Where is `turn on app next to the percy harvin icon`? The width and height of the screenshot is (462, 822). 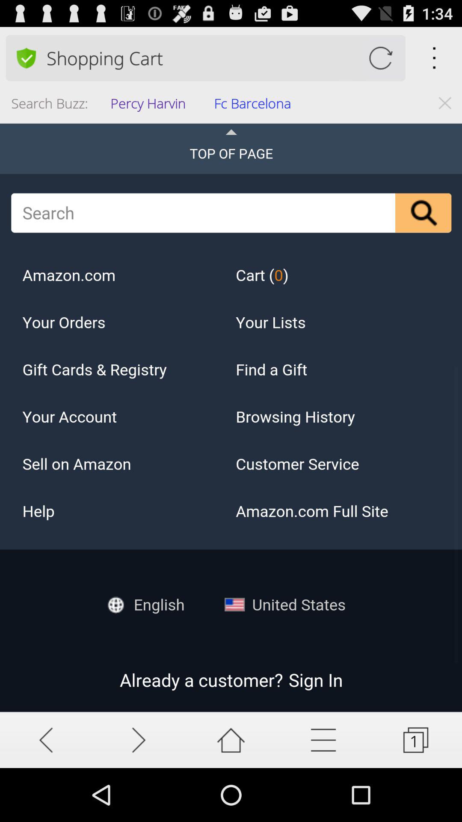 turn on app next to the percy harvin icon is located at coordinates (255, 106).